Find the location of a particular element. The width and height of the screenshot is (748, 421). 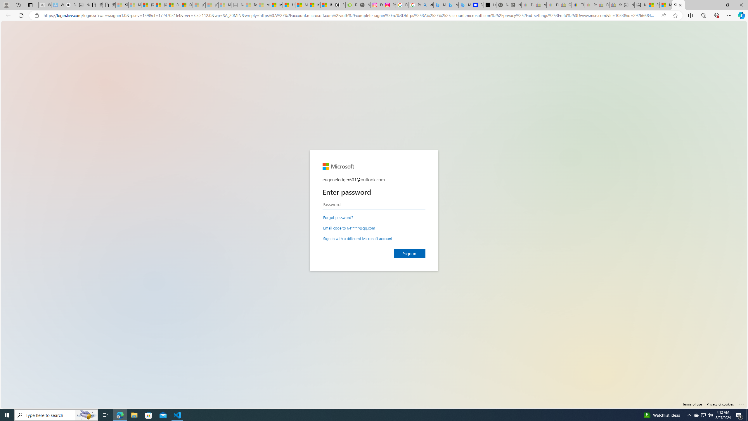

Click here for troubleshooting information is located at coordinates (741, 403).